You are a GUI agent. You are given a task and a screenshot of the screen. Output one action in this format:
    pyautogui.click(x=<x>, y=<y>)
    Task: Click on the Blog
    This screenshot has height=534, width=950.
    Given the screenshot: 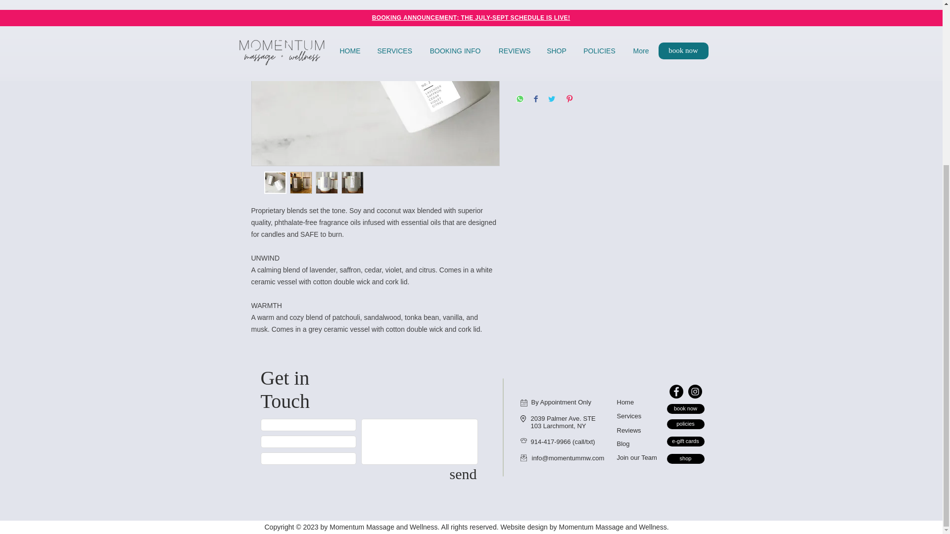 What is the action you would take?
    pyautogui.click(x=622, y=444)
    